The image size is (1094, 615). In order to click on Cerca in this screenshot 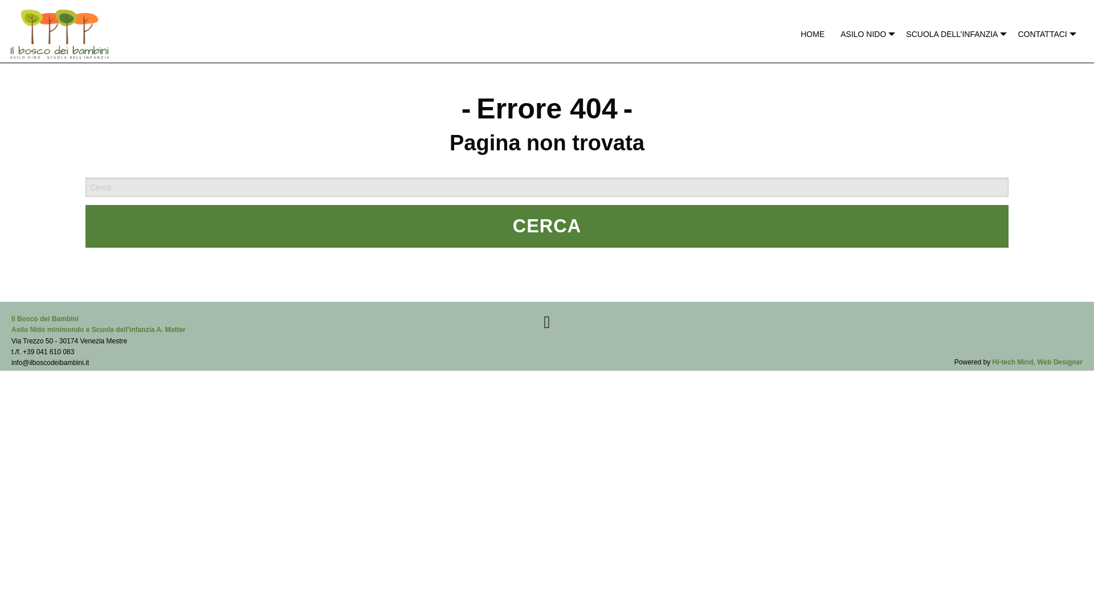, I will do `click(547, 226)`.